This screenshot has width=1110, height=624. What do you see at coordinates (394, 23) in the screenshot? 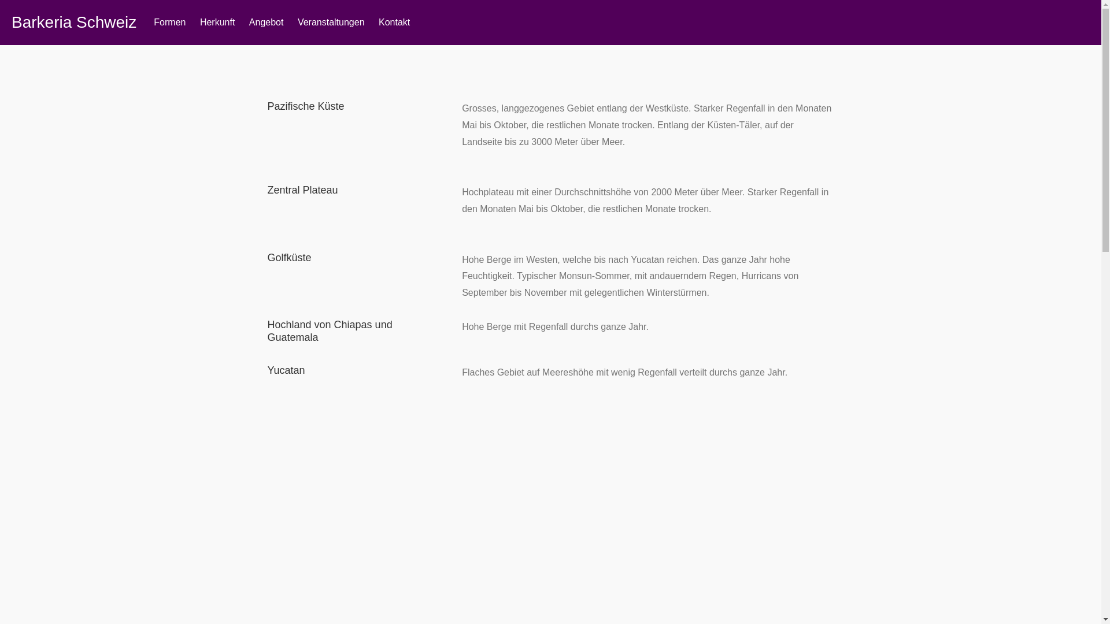
I see `Kontakt` at bounding box center [394, 23].